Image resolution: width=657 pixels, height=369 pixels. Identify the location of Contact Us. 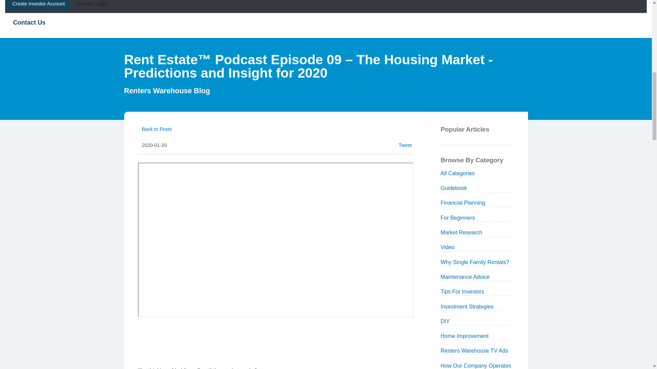
(326, 23).